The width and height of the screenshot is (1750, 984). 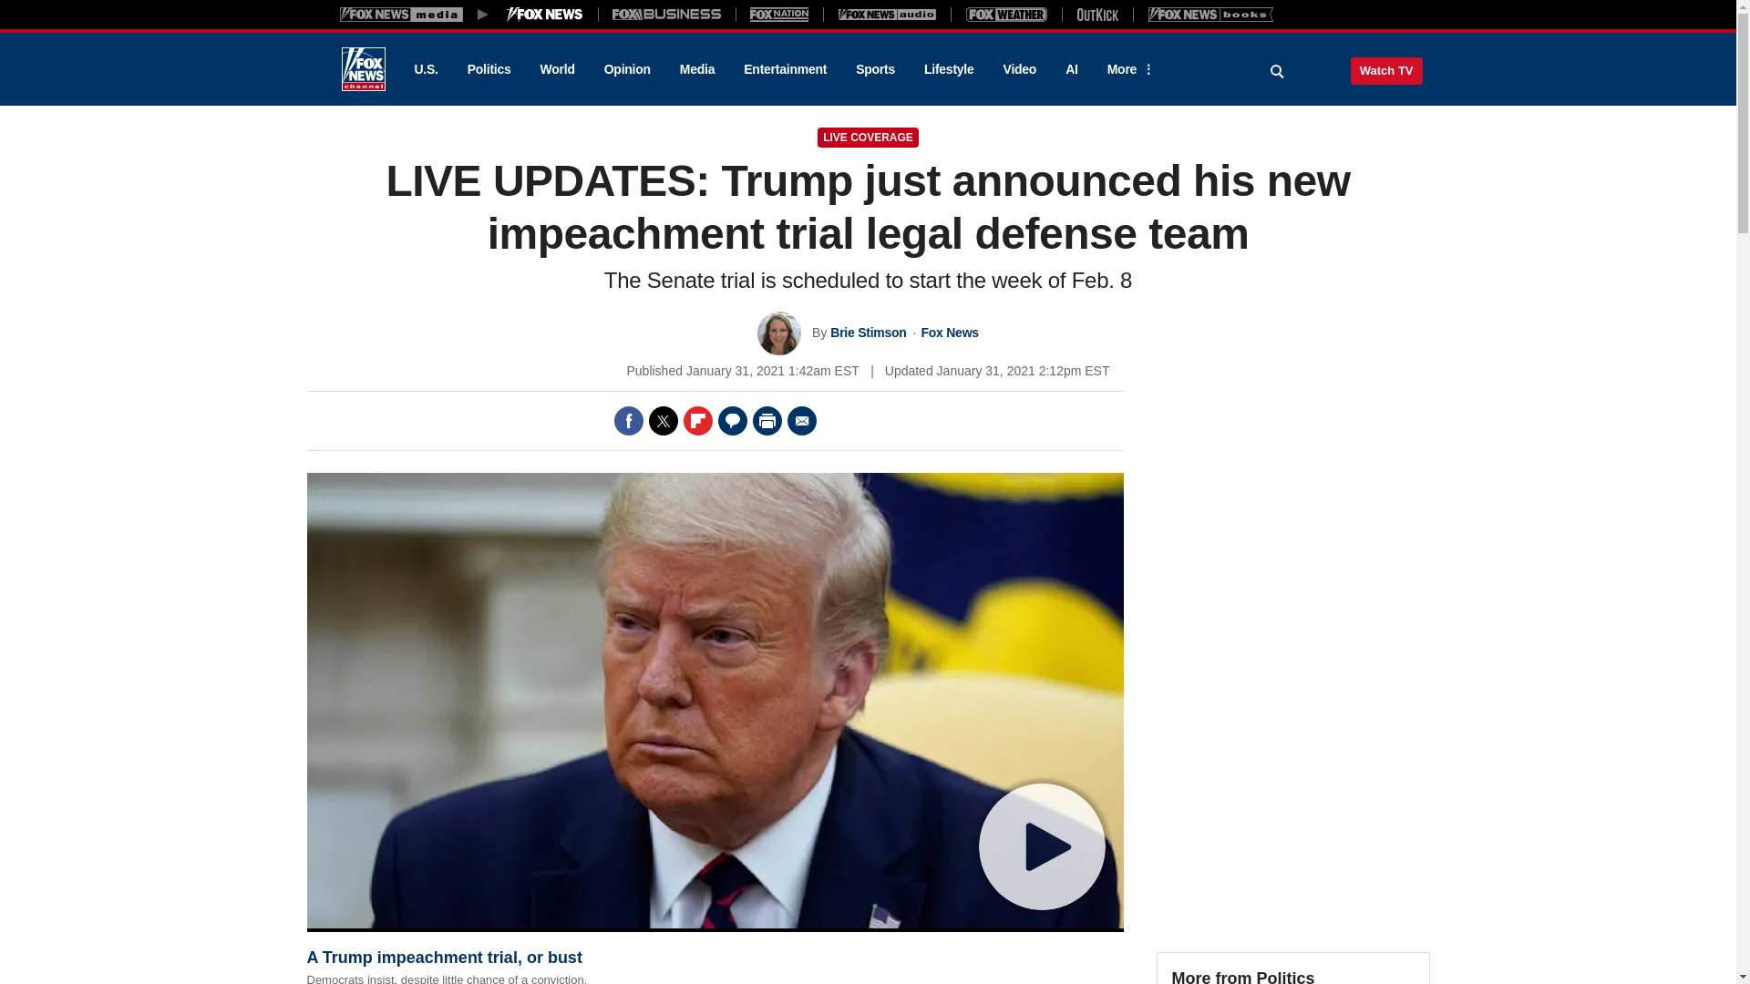 I want to click on Fox Business, so click(x=667, y=14).